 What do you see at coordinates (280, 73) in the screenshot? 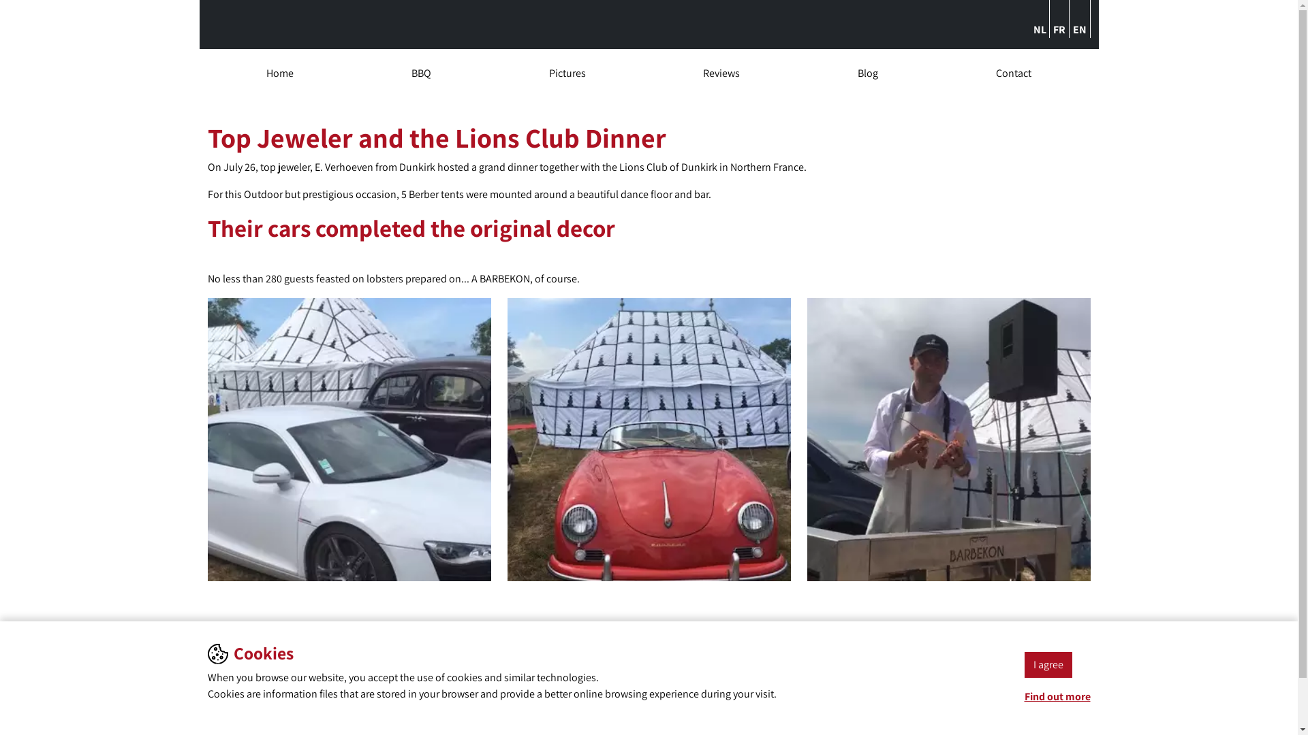
I see `Home` at bounding box center [280, 73].